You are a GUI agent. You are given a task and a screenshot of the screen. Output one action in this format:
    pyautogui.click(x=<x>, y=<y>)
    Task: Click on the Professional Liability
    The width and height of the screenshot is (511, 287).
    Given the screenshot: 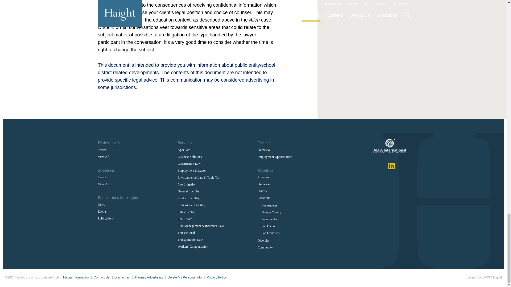 What is the action you would take?
    pyautogui.click(x=192, y=205)
    